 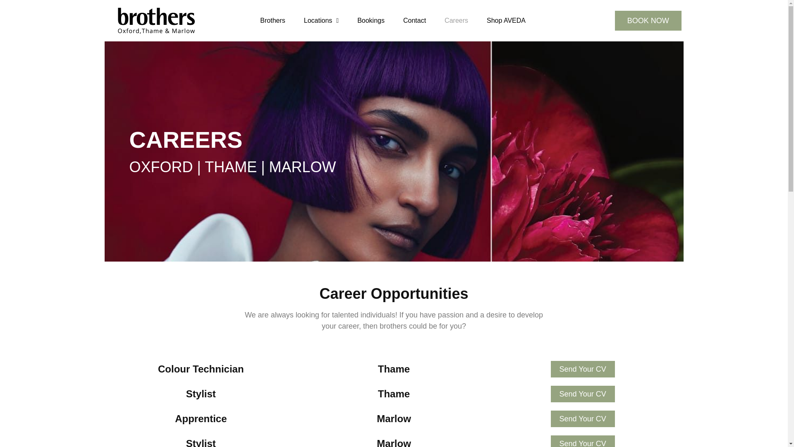 I want to click on Shop AVEDA, so click(x=506, y=21).